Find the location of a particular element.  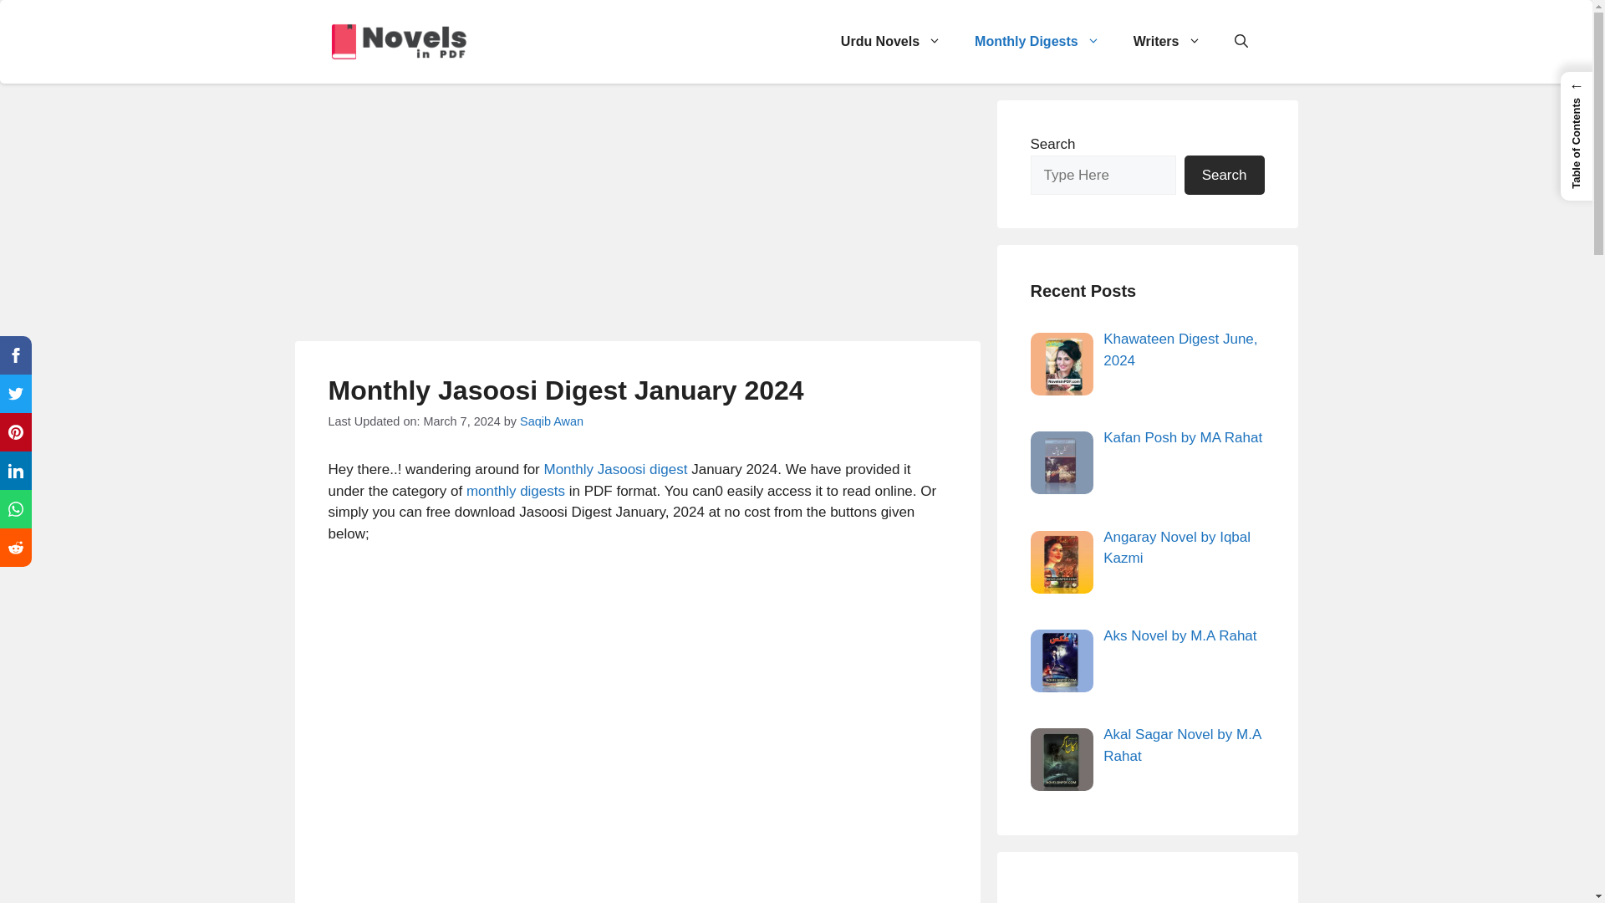

Saqib Awan is located at coordinates (552, 421).